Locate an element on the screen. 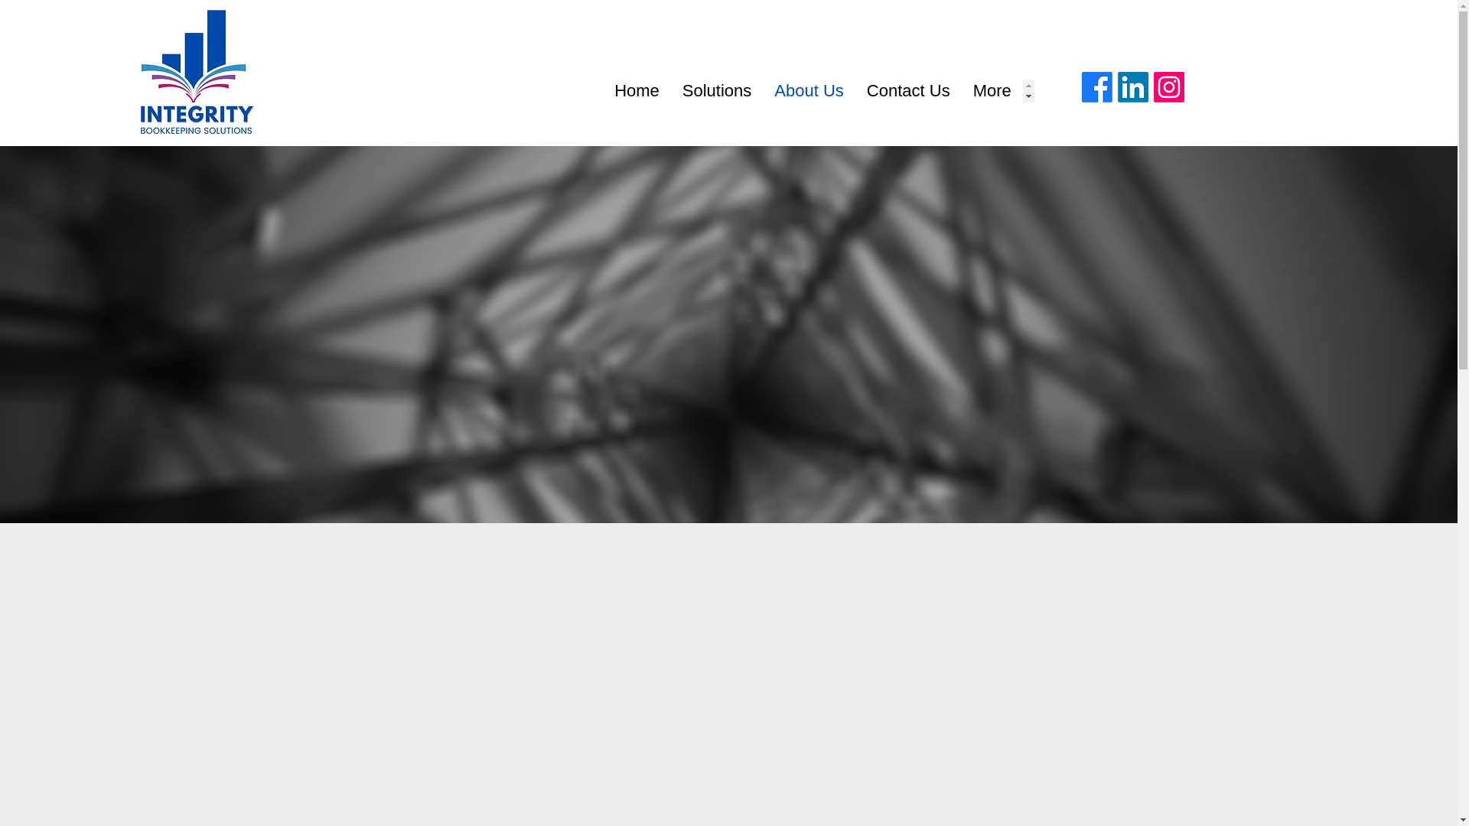  About Us is located at coordinates (808, 90).